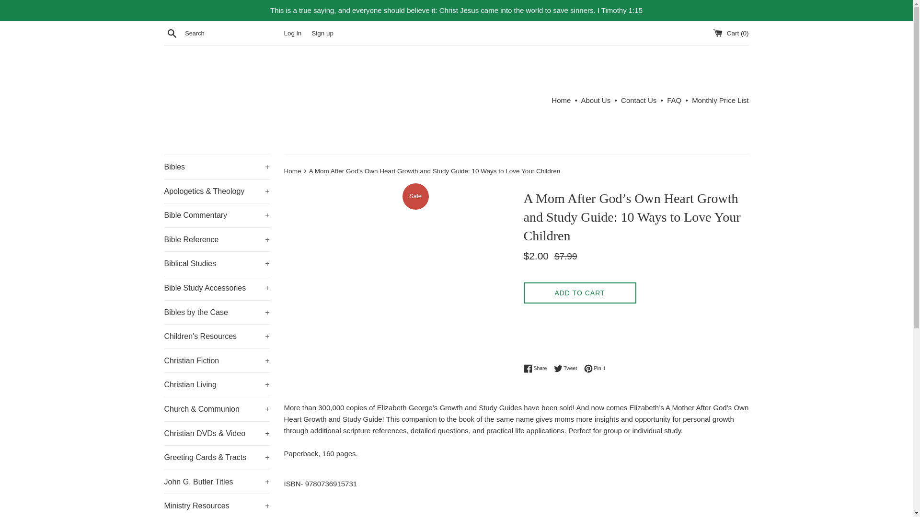 The image size is (920, 517). Describe the element at coordinates (292, 33) in the screenshot. I see `Log in` at that location.